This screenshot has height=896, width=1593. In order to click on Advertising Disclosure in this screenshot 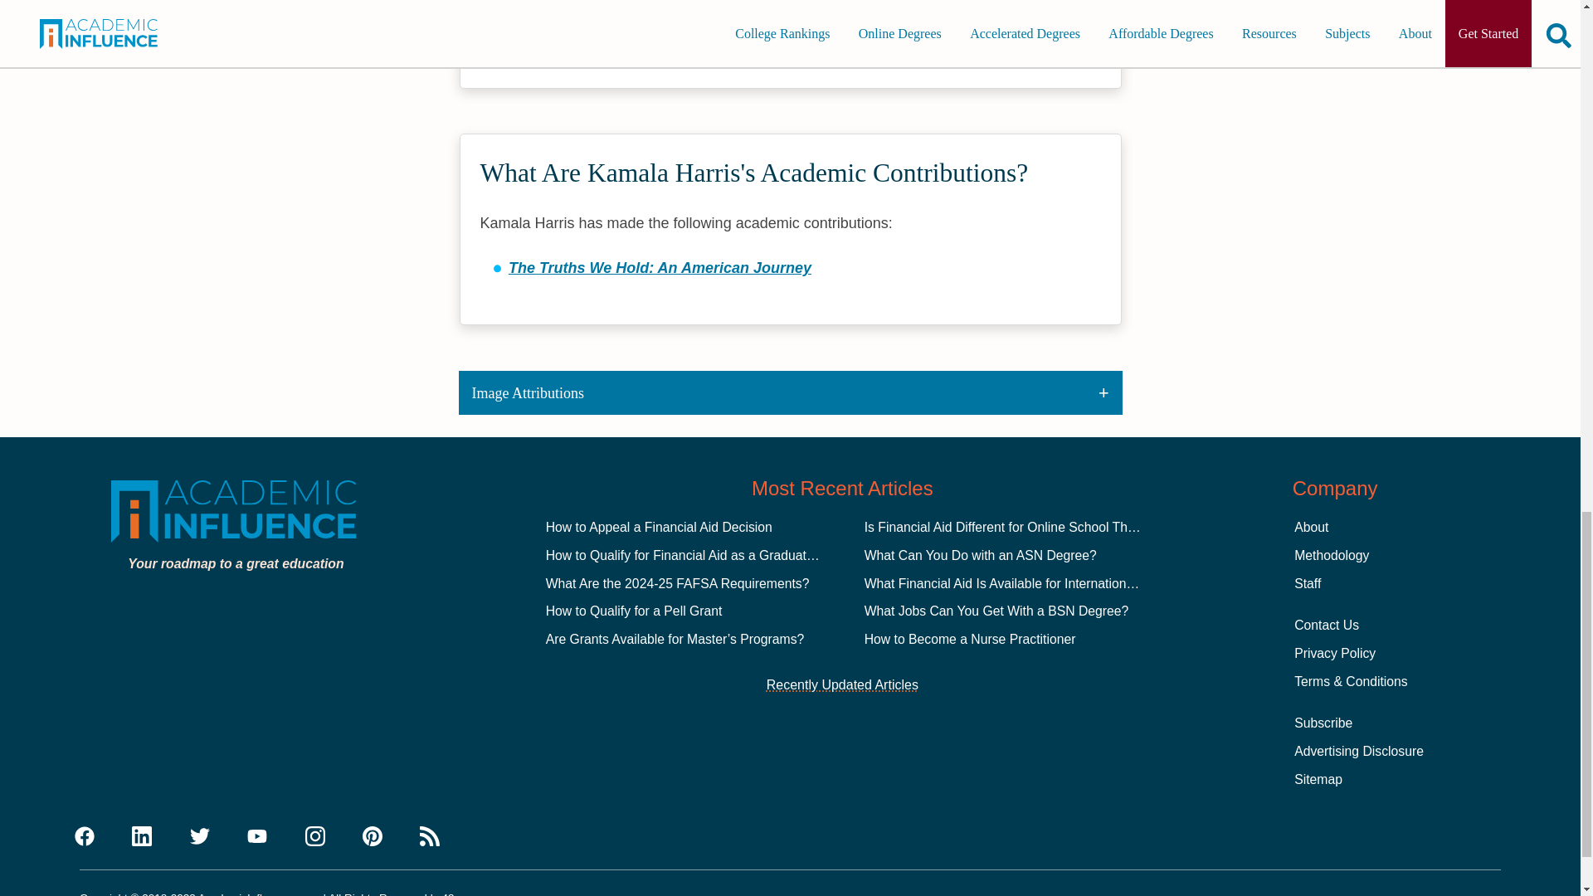, I will do `click(1359, 751)`.